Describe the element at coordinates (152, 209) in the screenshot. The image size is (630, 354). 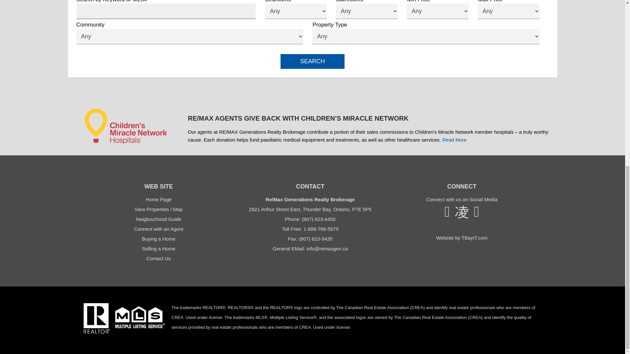
I see `View Properties` at that location.